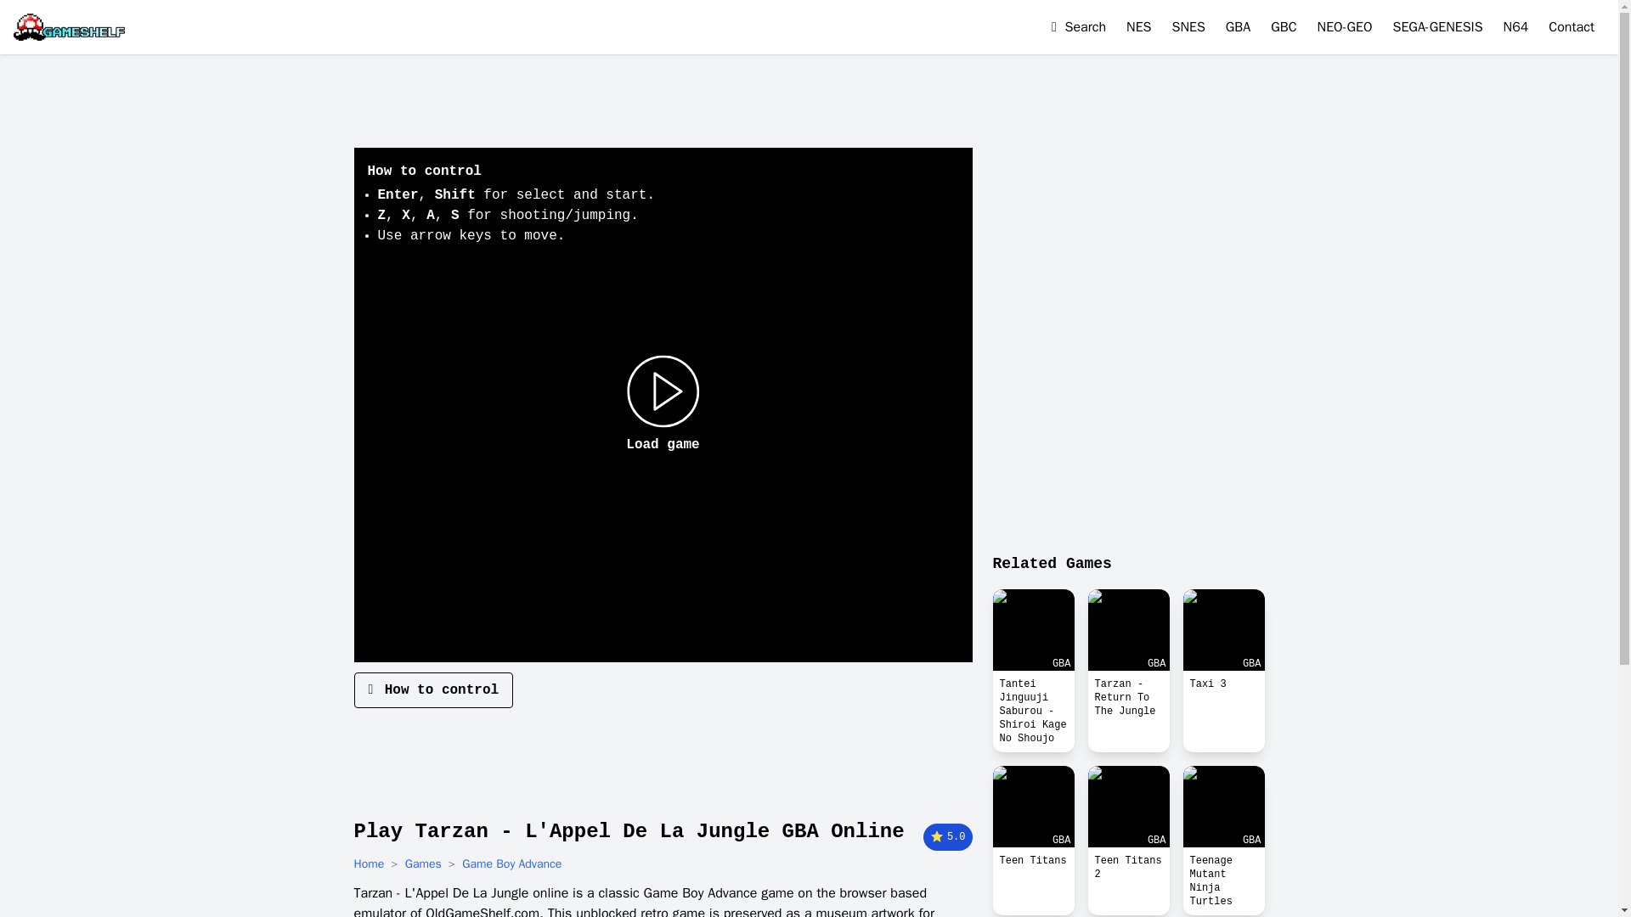 Image resolution: width=1631 pixels, height=917 pixels. What do you see at coordinates (1032, 861) in the screenshot?
I see `Teen Titans` at bounding box center [1032, 861].